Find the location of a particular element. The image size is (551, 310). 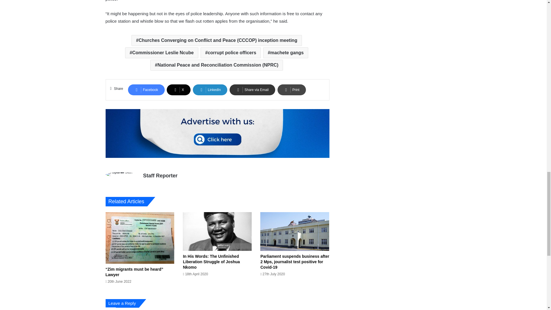

X is located at coordinates (179, 90).